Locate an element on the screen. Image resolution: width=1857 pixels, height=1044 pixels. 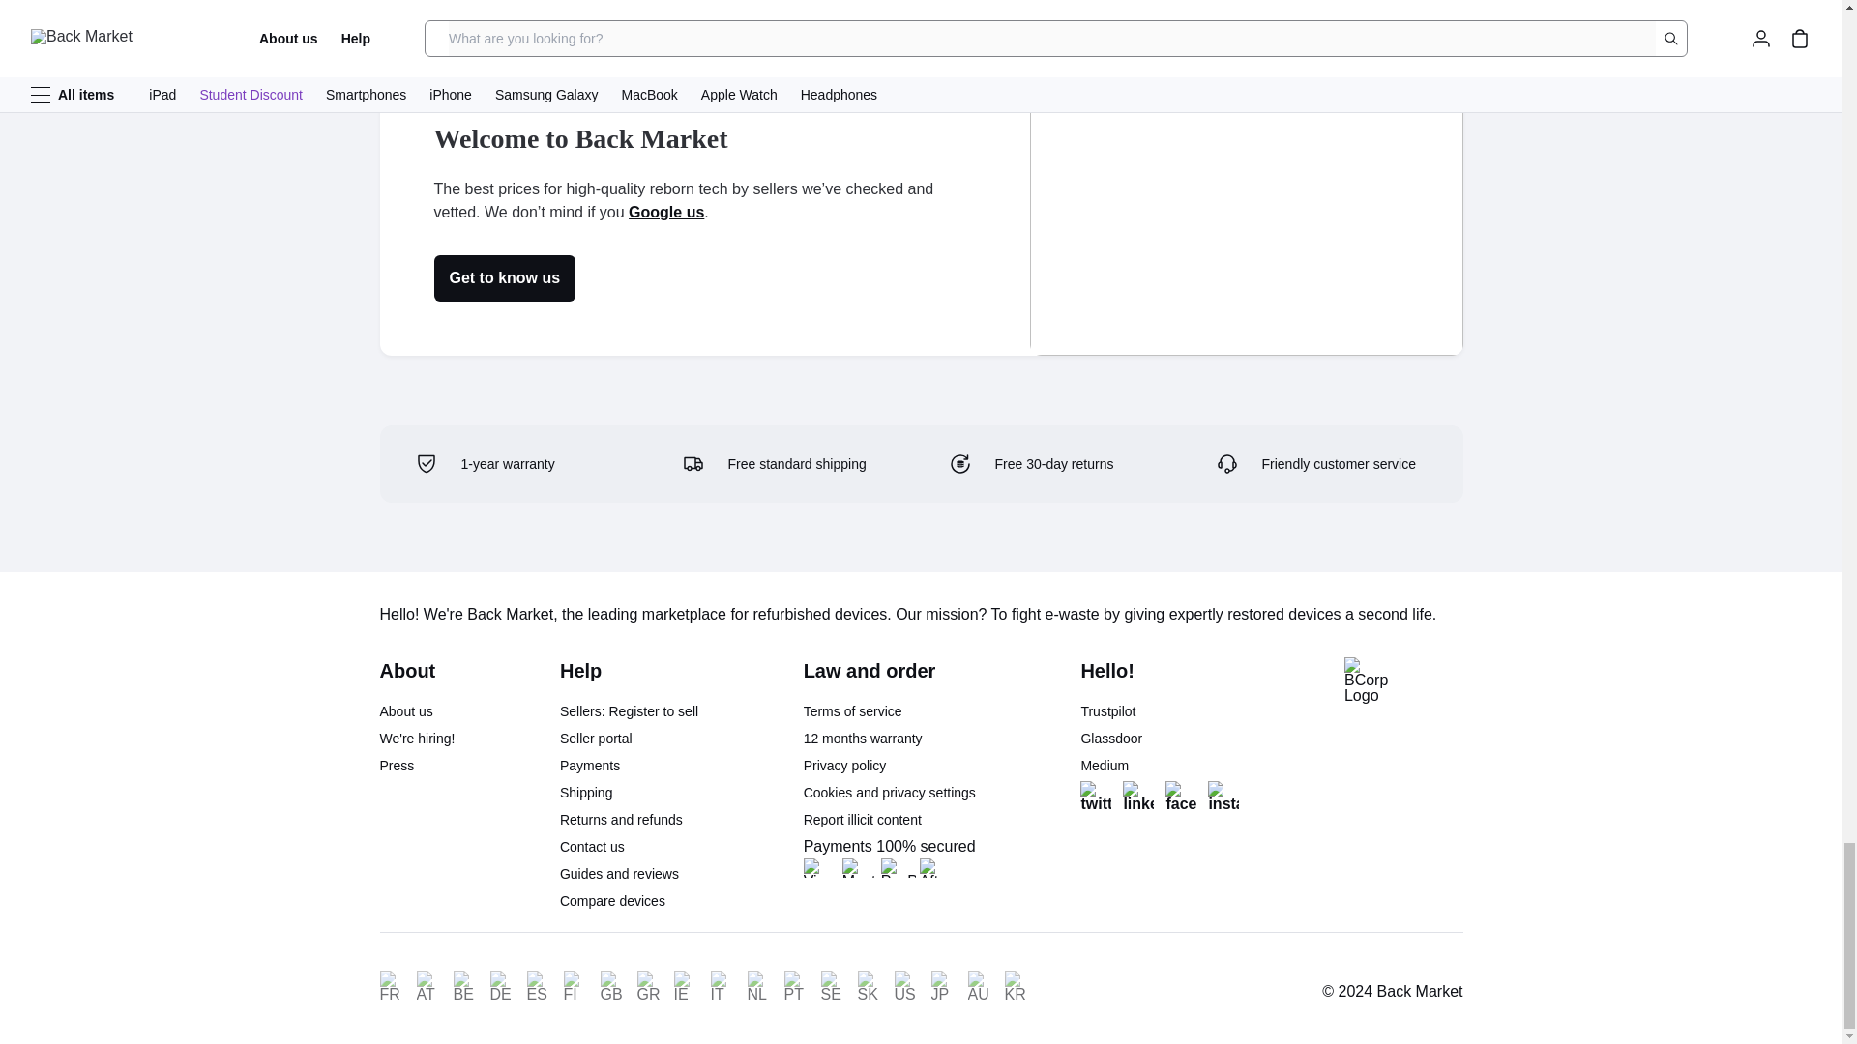
Google us is located at coordinates (665, 213).